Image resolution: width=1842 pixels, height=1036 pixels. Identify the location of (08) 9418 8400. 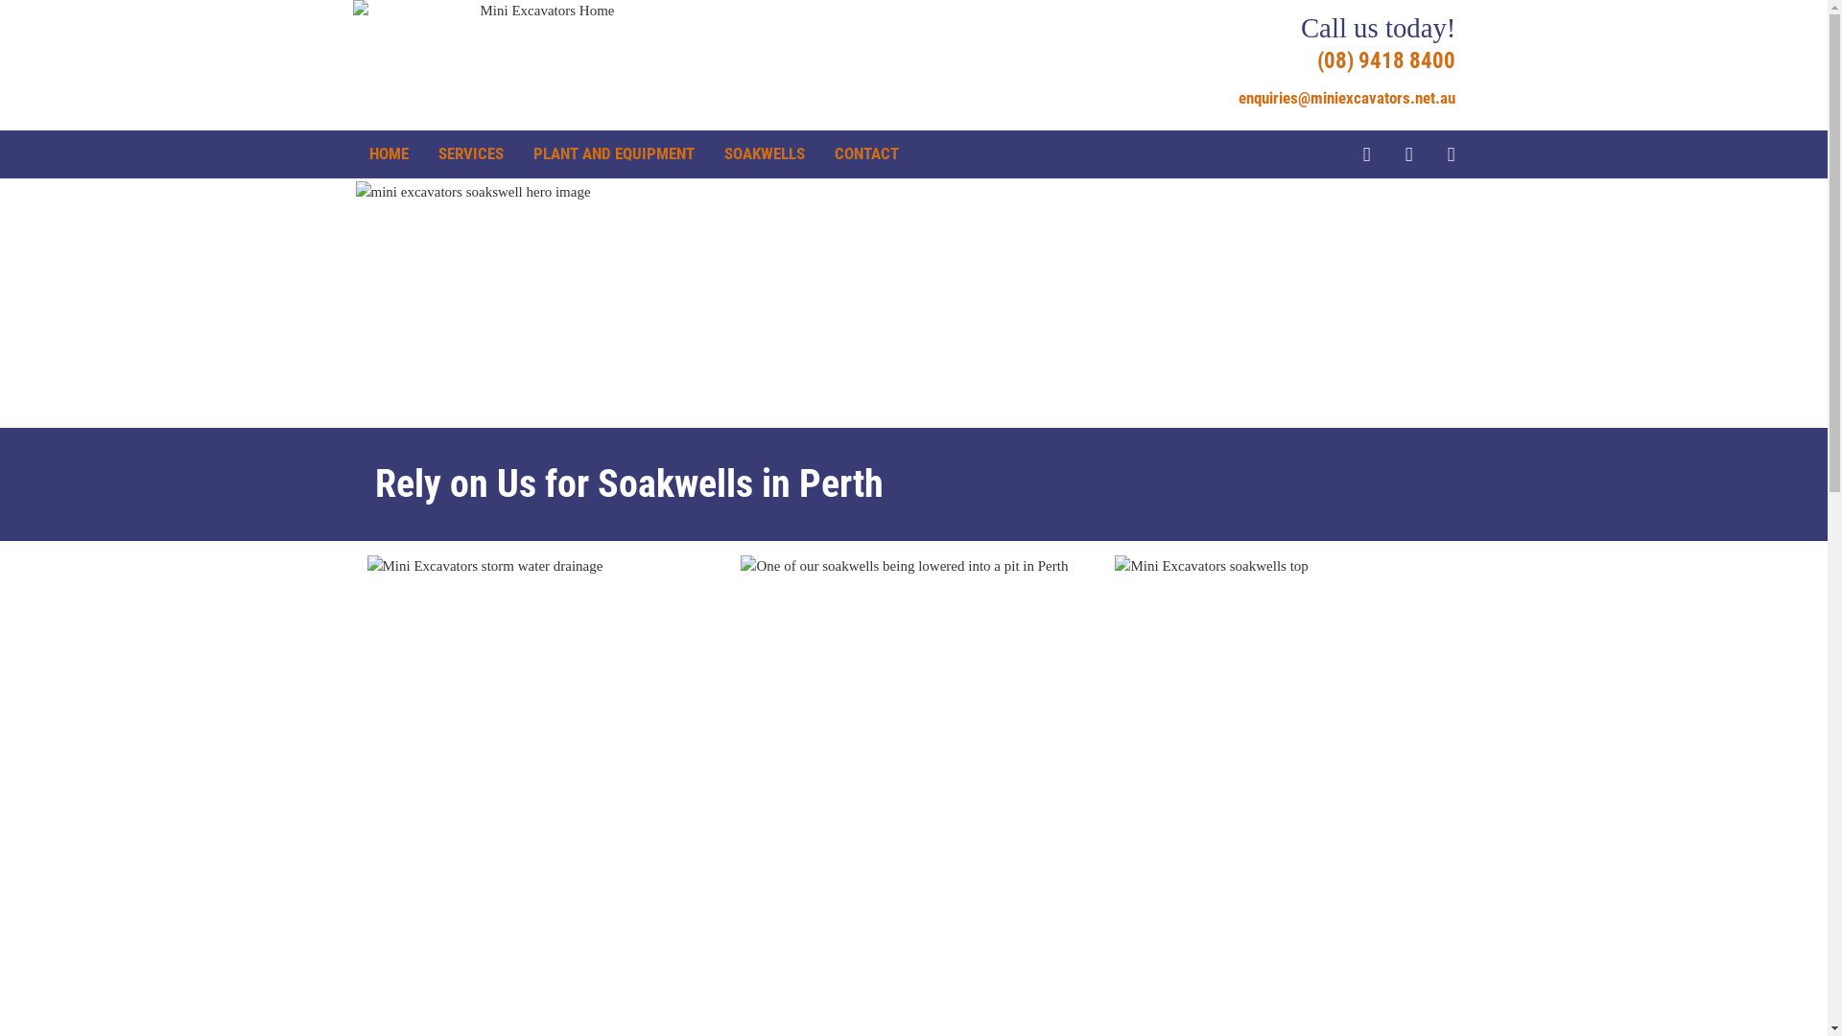
(1386, 61).